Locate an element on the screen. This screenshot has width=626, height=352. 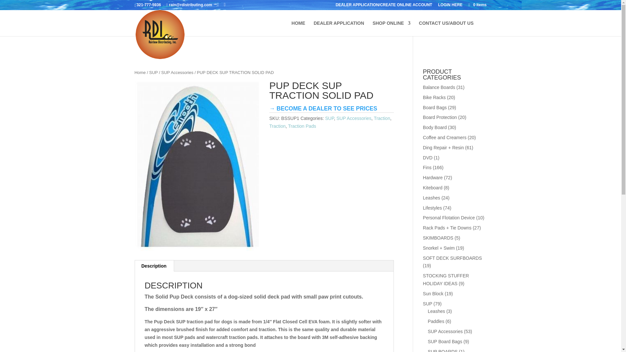
SHOP ONLINE is located at coordinates (391, 28).